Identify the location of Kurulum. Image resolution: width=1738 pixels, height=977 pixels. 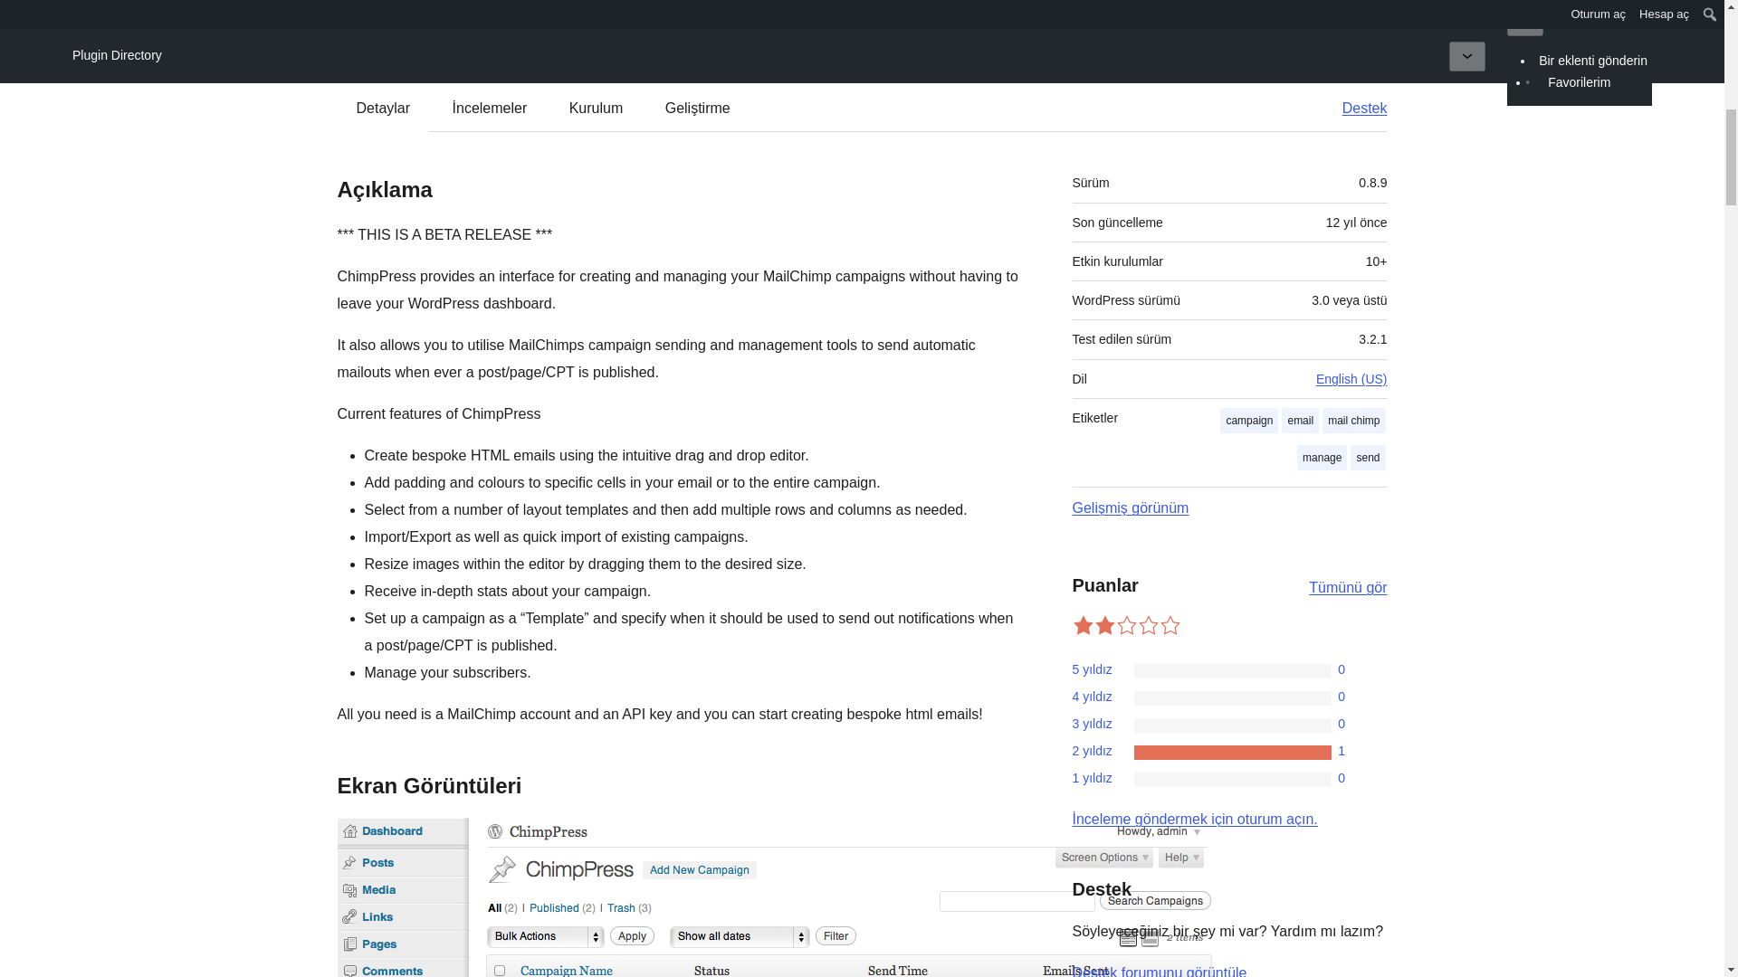
(596, 109).